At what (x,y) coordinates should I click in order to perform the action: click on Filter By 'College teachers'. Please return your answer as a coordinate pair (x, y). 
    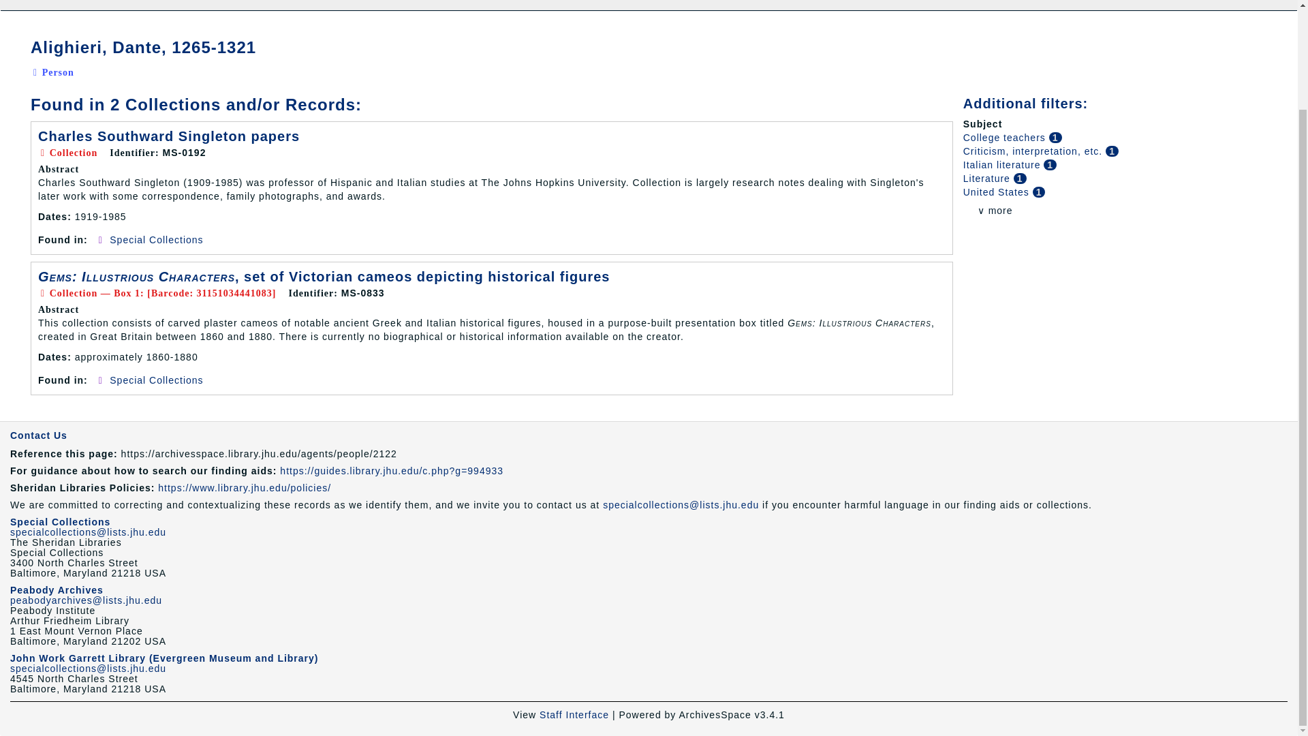
    Looking at the image, I should click on (1006, 138).